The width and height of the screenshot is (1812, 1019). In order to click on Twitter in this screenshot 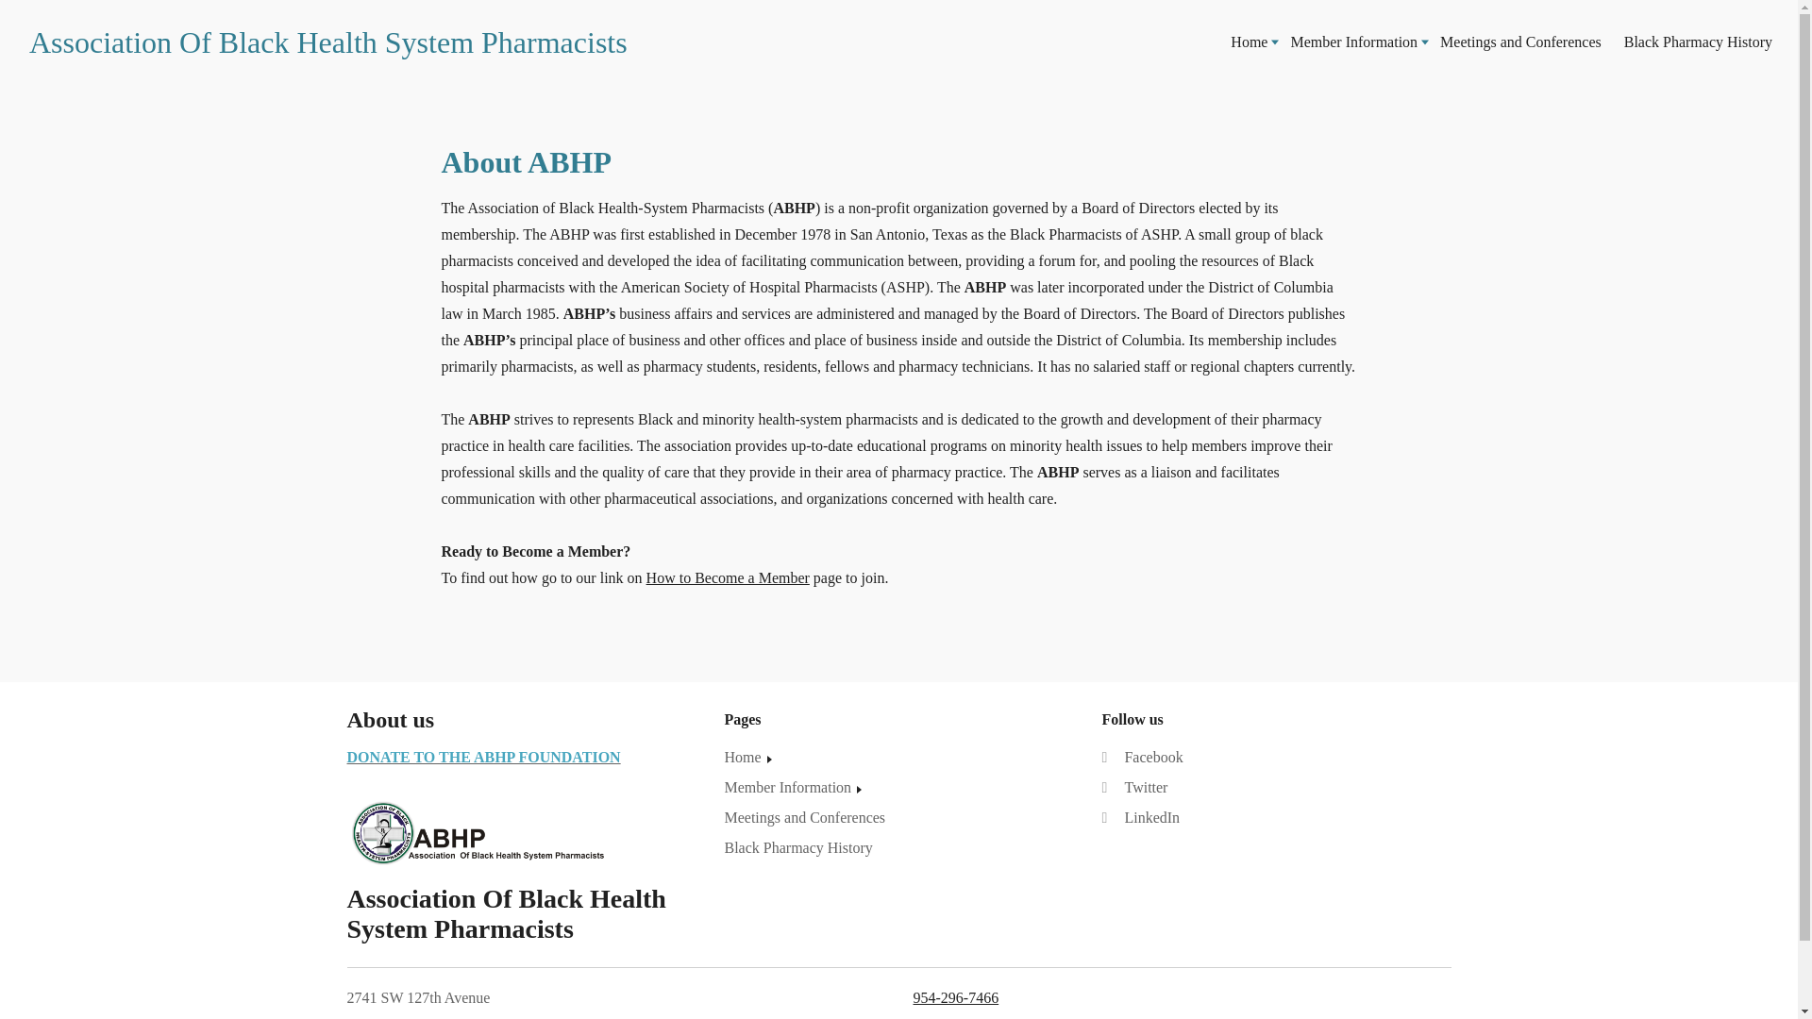, I will do `click(1134, 787)`.